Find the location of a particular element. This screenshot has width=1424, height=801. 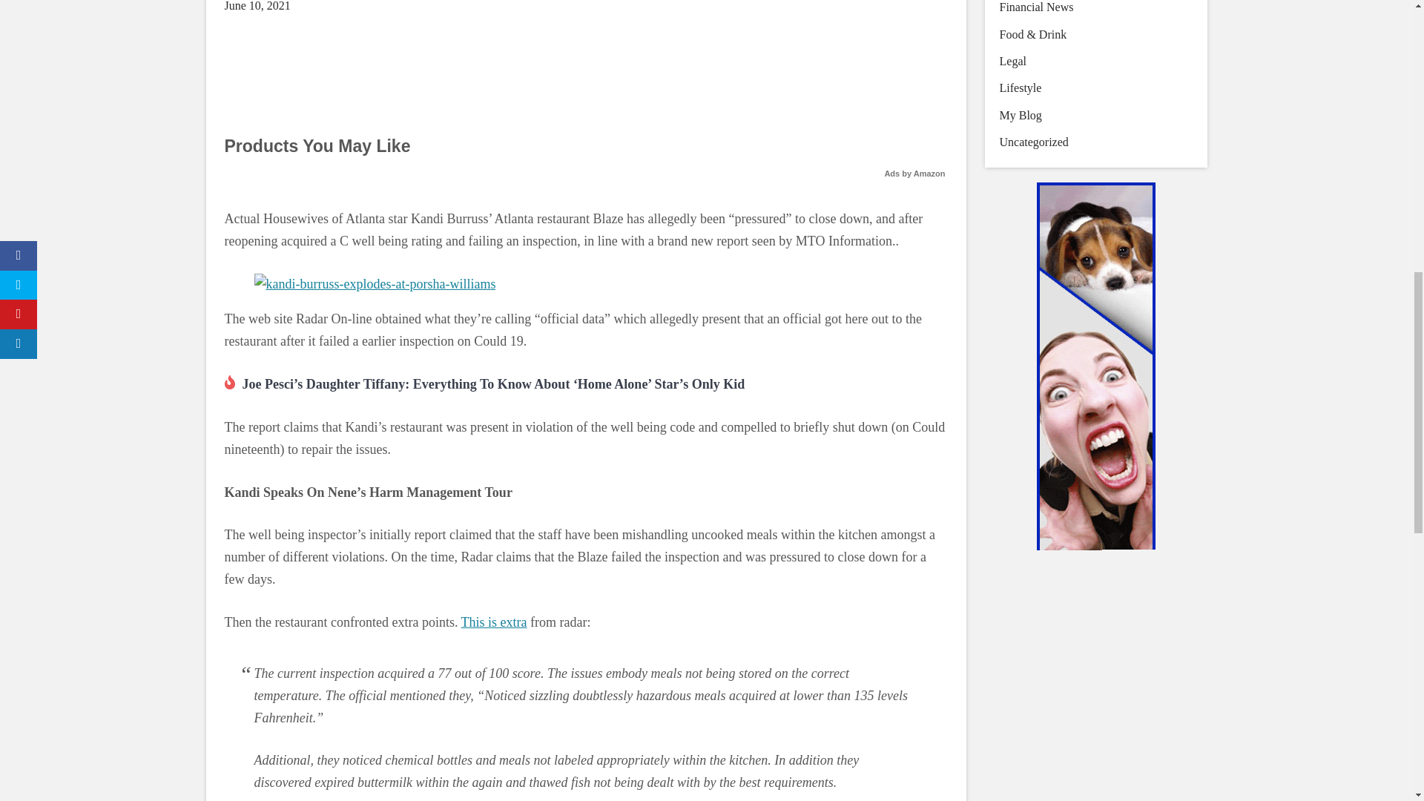

This is extra is located at coordinates (494, 622).